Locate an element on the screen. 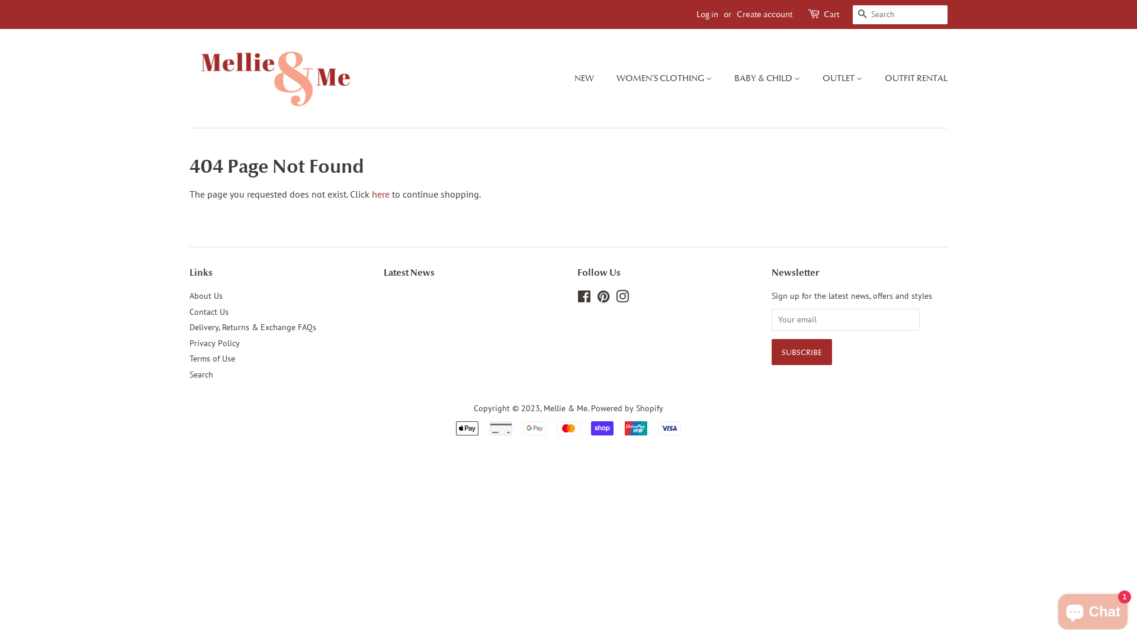  NEW is located at coordinates (590, 79).